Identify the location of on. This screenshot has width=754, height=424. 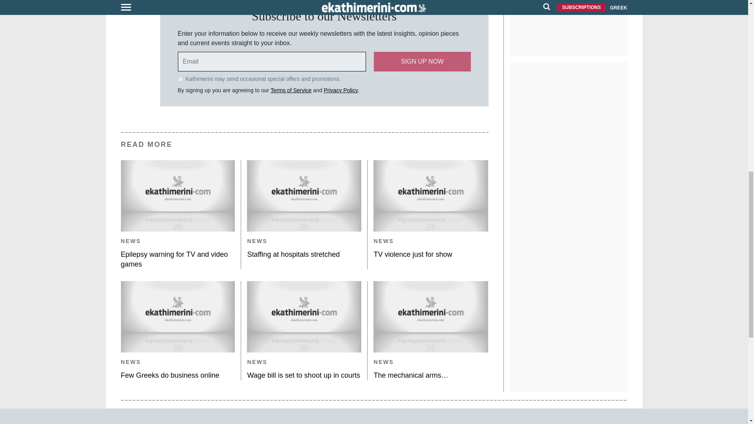
(180, 79).